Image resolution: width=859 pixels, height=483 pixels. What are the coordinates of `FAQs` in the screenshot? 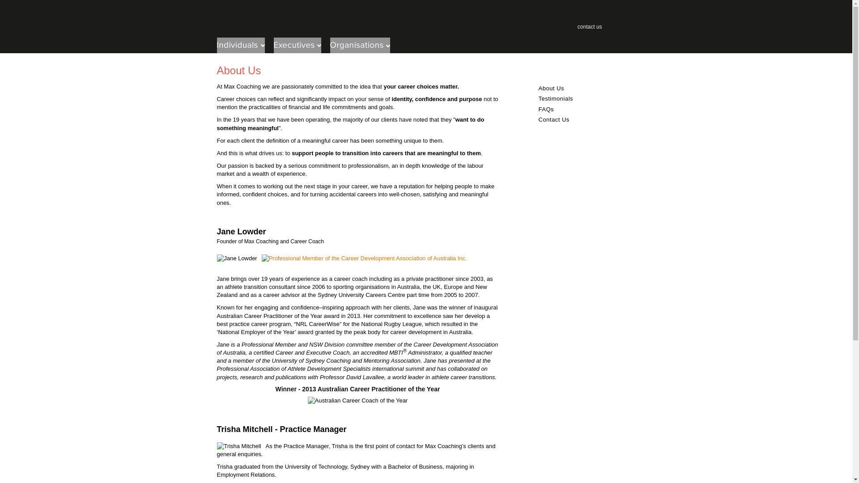 It's located at (547, 109).